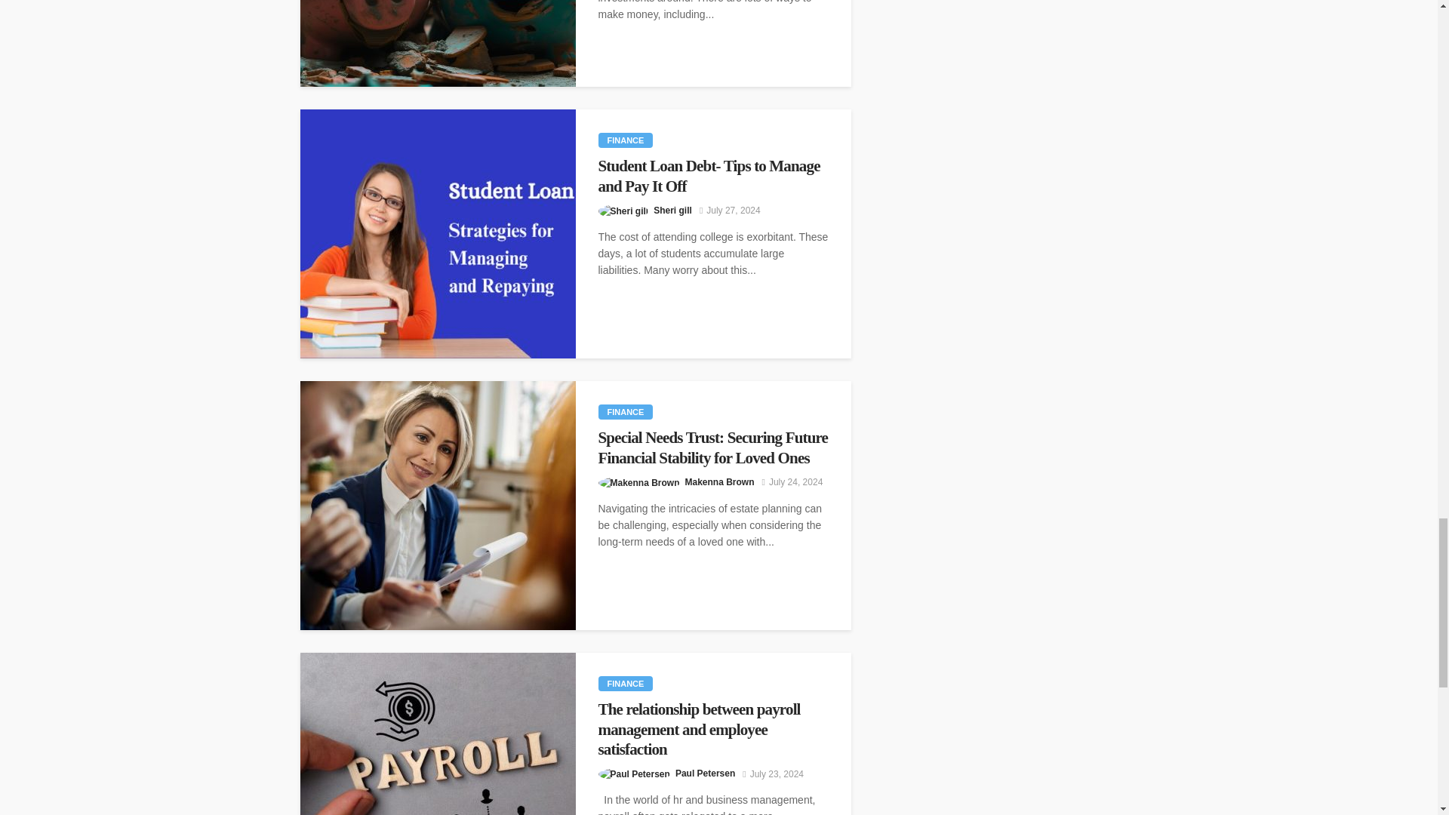 The width and height of the screenshot is (1449, 815). What do you see at coordinates (720, 481) in the screenshot?
I see `Makenna Brown` at bounding box center [720, 481].